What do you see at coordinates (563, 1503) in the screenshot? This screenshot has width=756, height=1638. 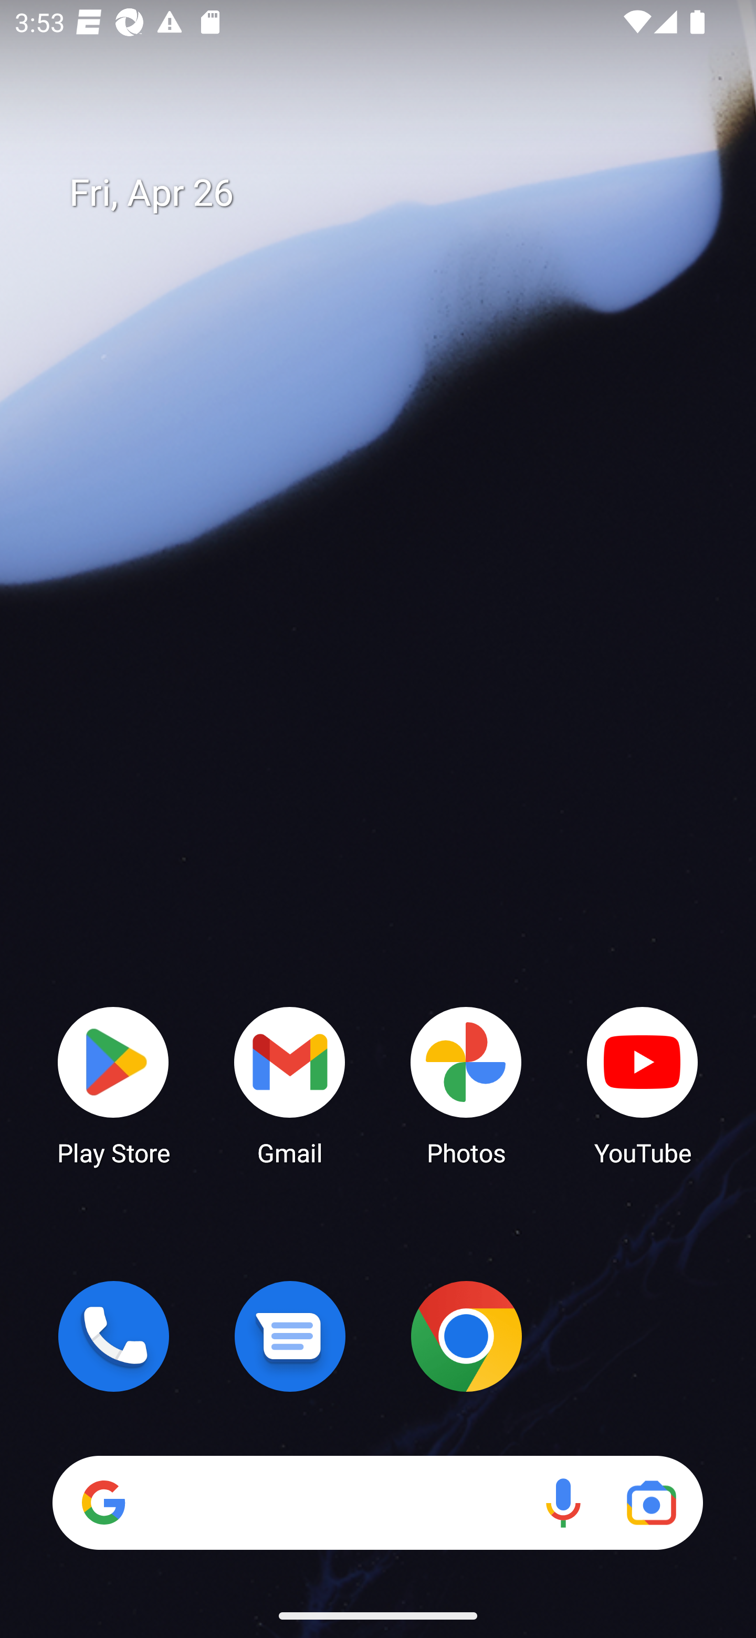 I see `Voice search` at bounding box center [563, 1503].